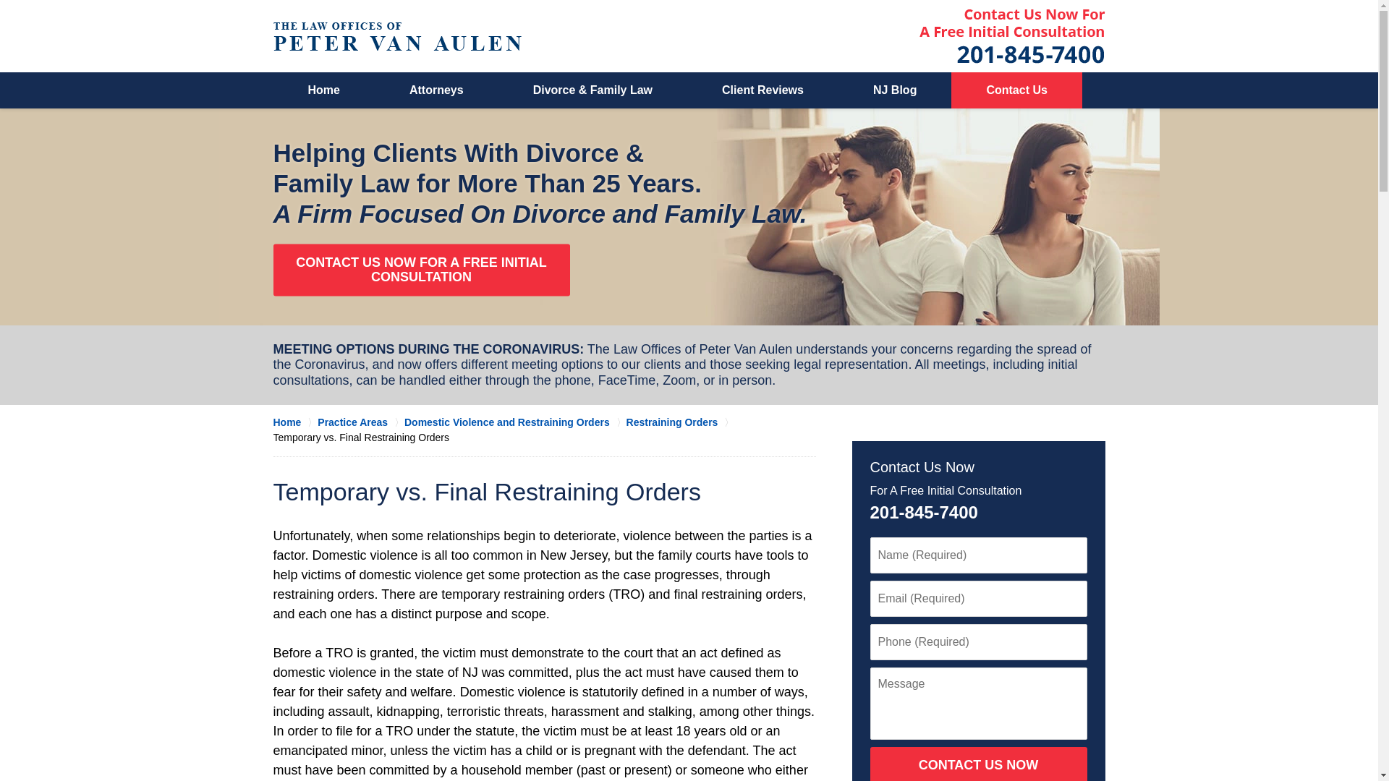 This screenshot has height=781, width=1389. Describe the element at coordinates (515, 422) in the screenshot. I see `Domestic Violence and Restraining Orders` at that location.